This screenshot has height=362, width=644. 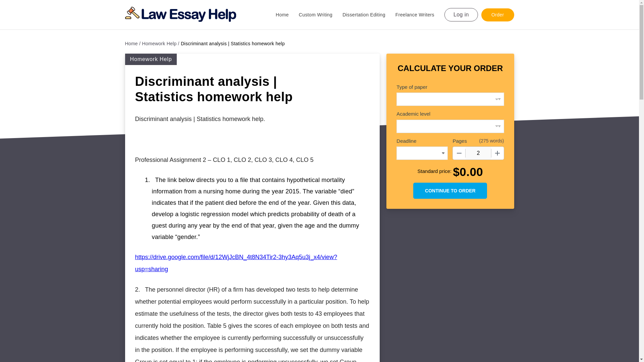 What do you see at coordinates (132, 44) in the screenshot?
I see `Home` at bounding box center [132, 44].